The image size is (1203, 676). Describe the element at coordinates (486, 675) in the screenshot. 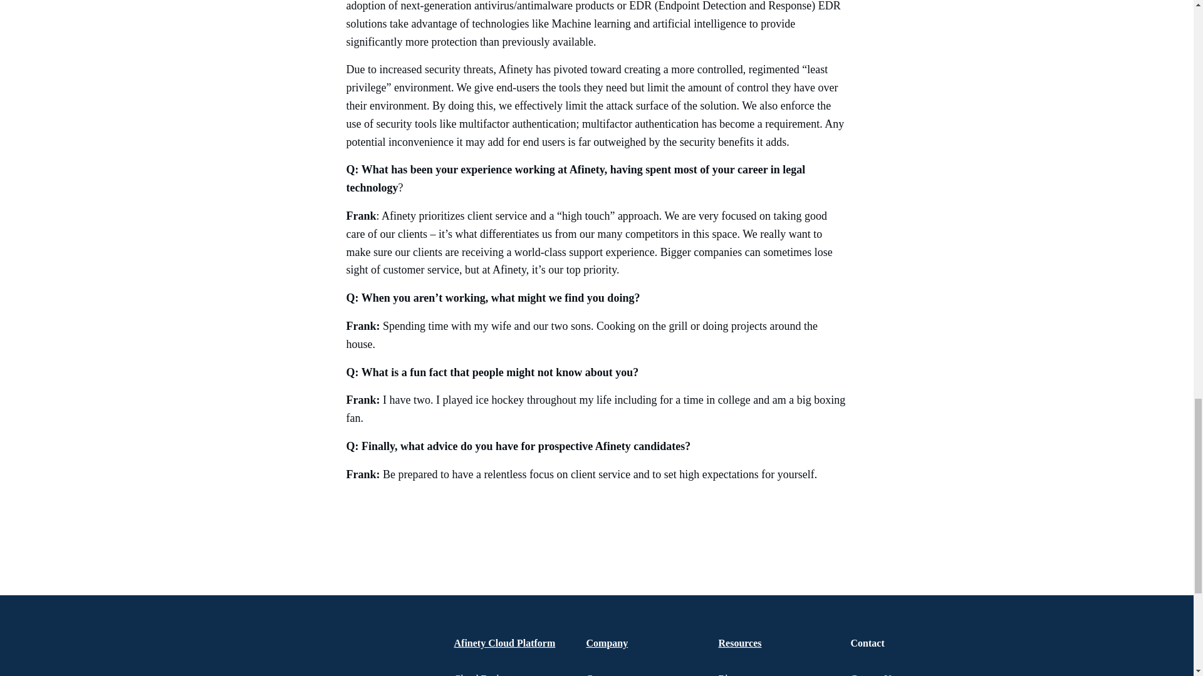

I see `Cloud Desktops` at that location.